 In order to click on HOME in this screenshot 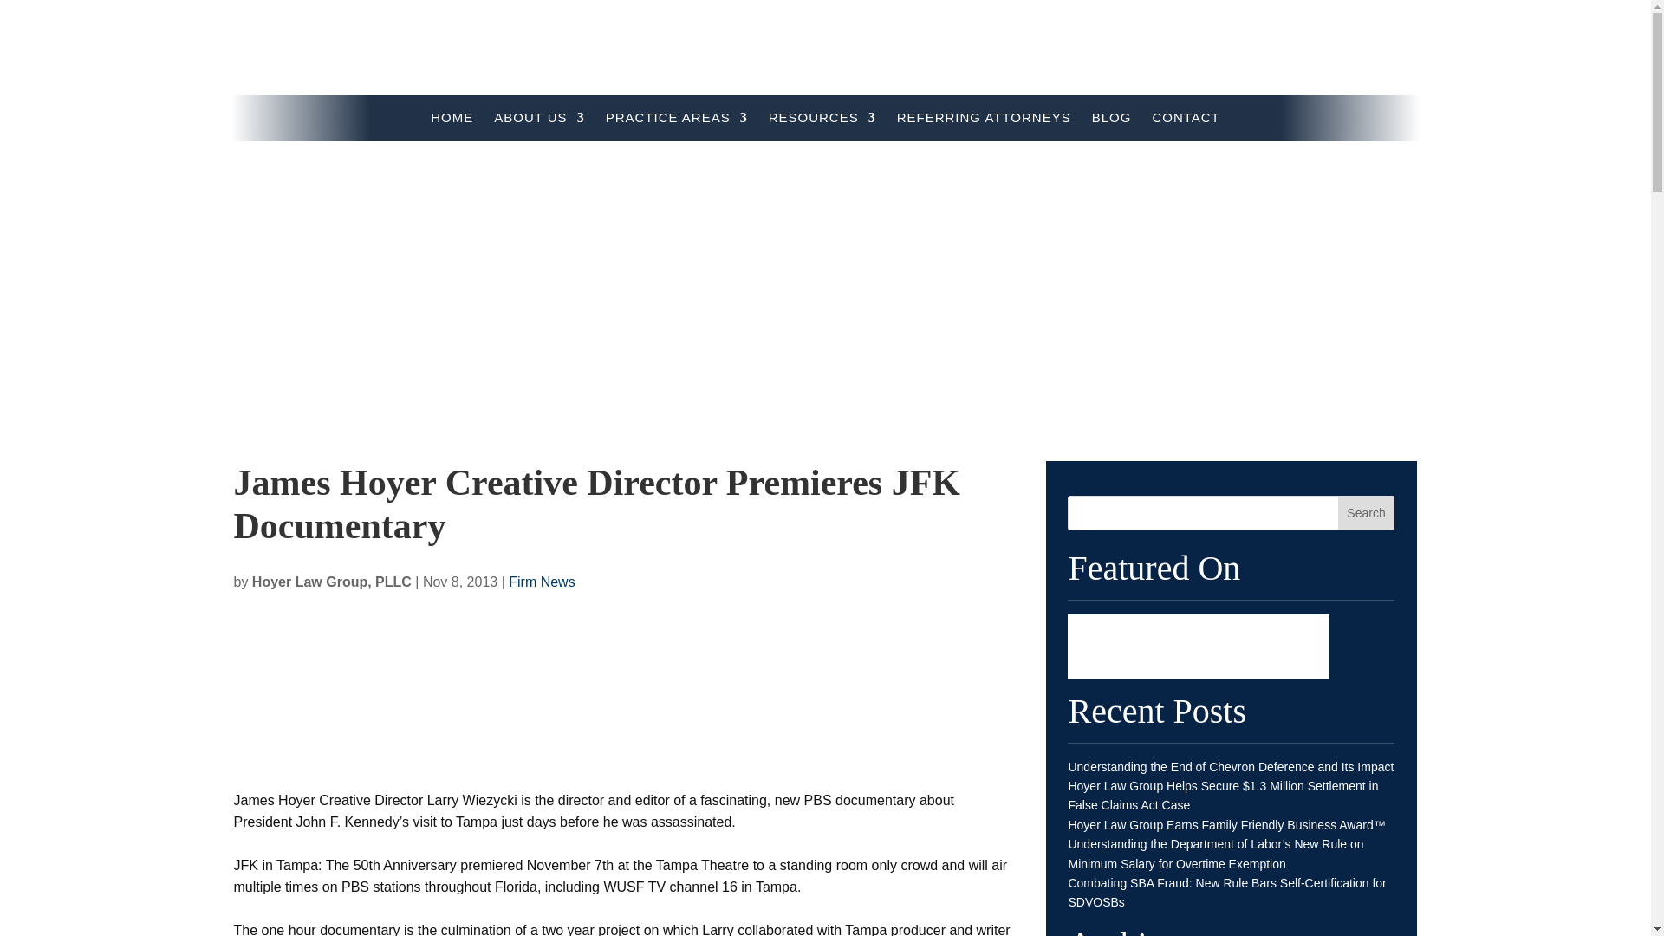, I will do `click(452, 121)`.